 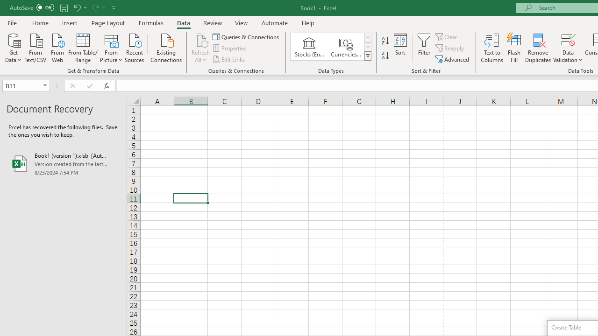 What do you see at coordinates (70, 22) in the screenshot?
I see `Insert` at bounding box center [70, 22].